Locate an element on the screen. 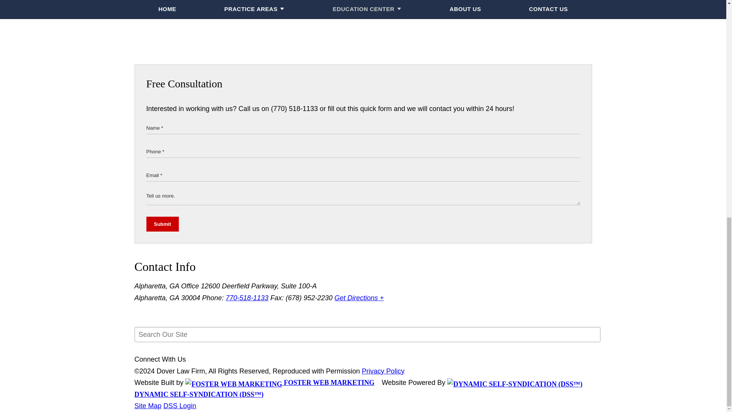  Privacy Policy is located at coordinates (383, 371).